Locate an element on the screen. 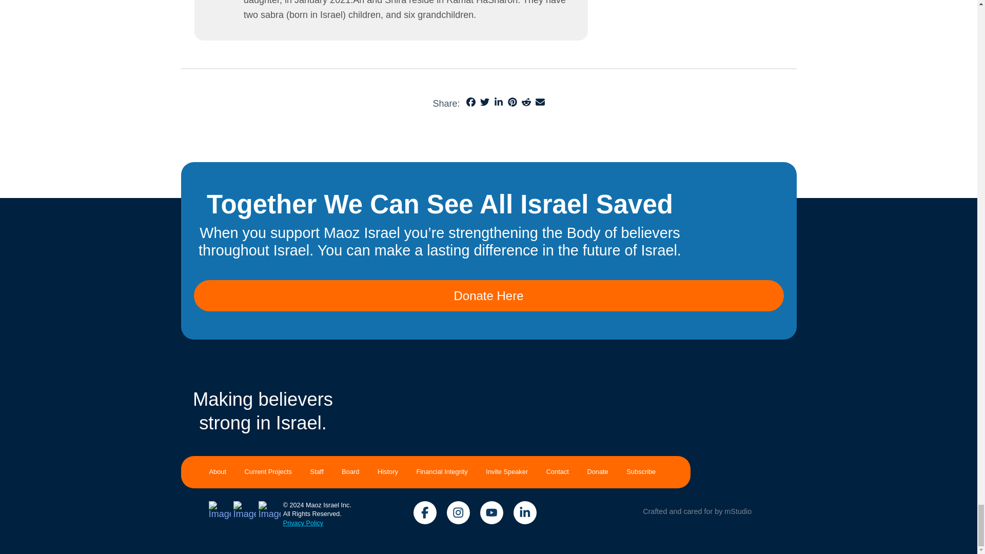 The image size is (985, 554). Current Projects is located at coordinates (268, 472).